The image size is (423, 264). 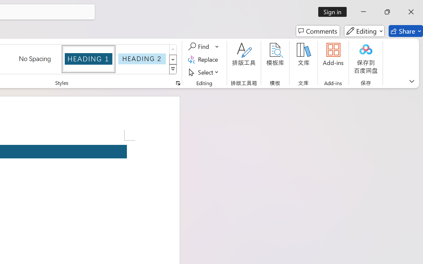 I want to click on Search with your voice, so click(x=102, y=42).